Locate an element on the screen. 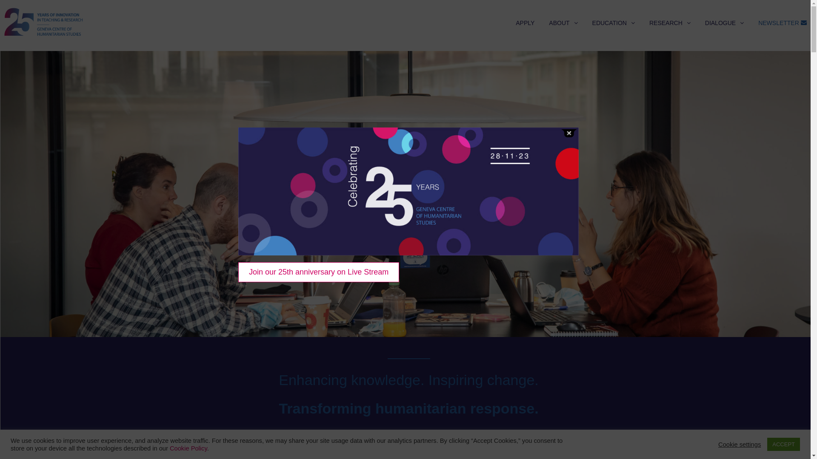 This screenshot has width=817, height=459. Skip to content is located at coordinates (3, 51).